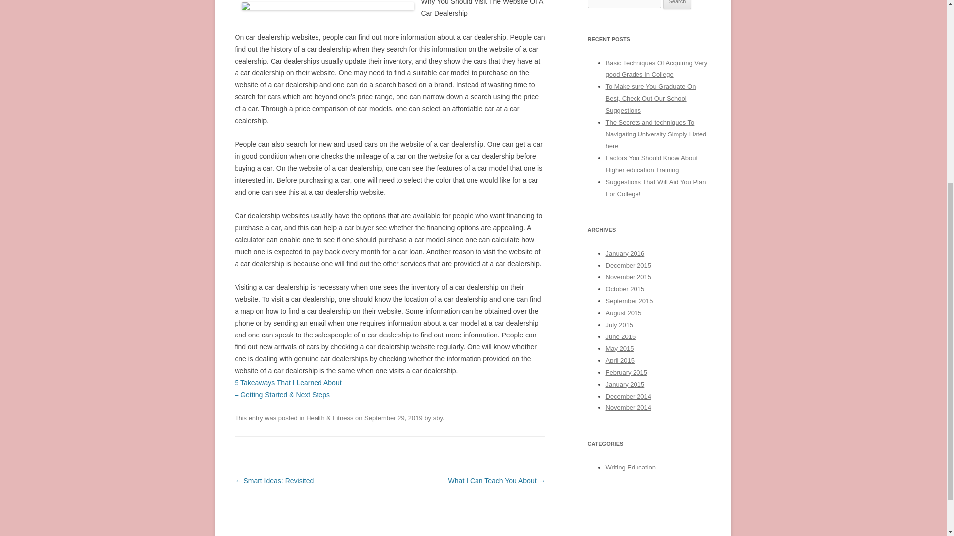  Describe the element at coordinates (394, 418) in the screenshot. I see `September 29, 2019` at that location.